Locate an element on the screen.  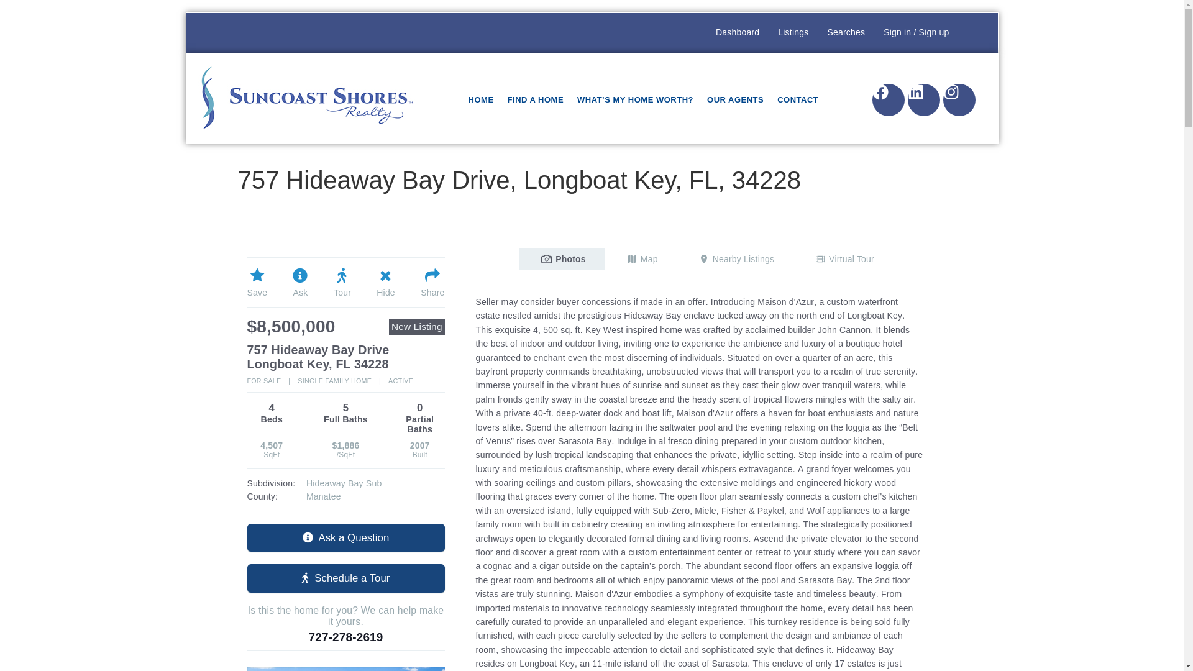
Searches is located at coordinates (846, 32).